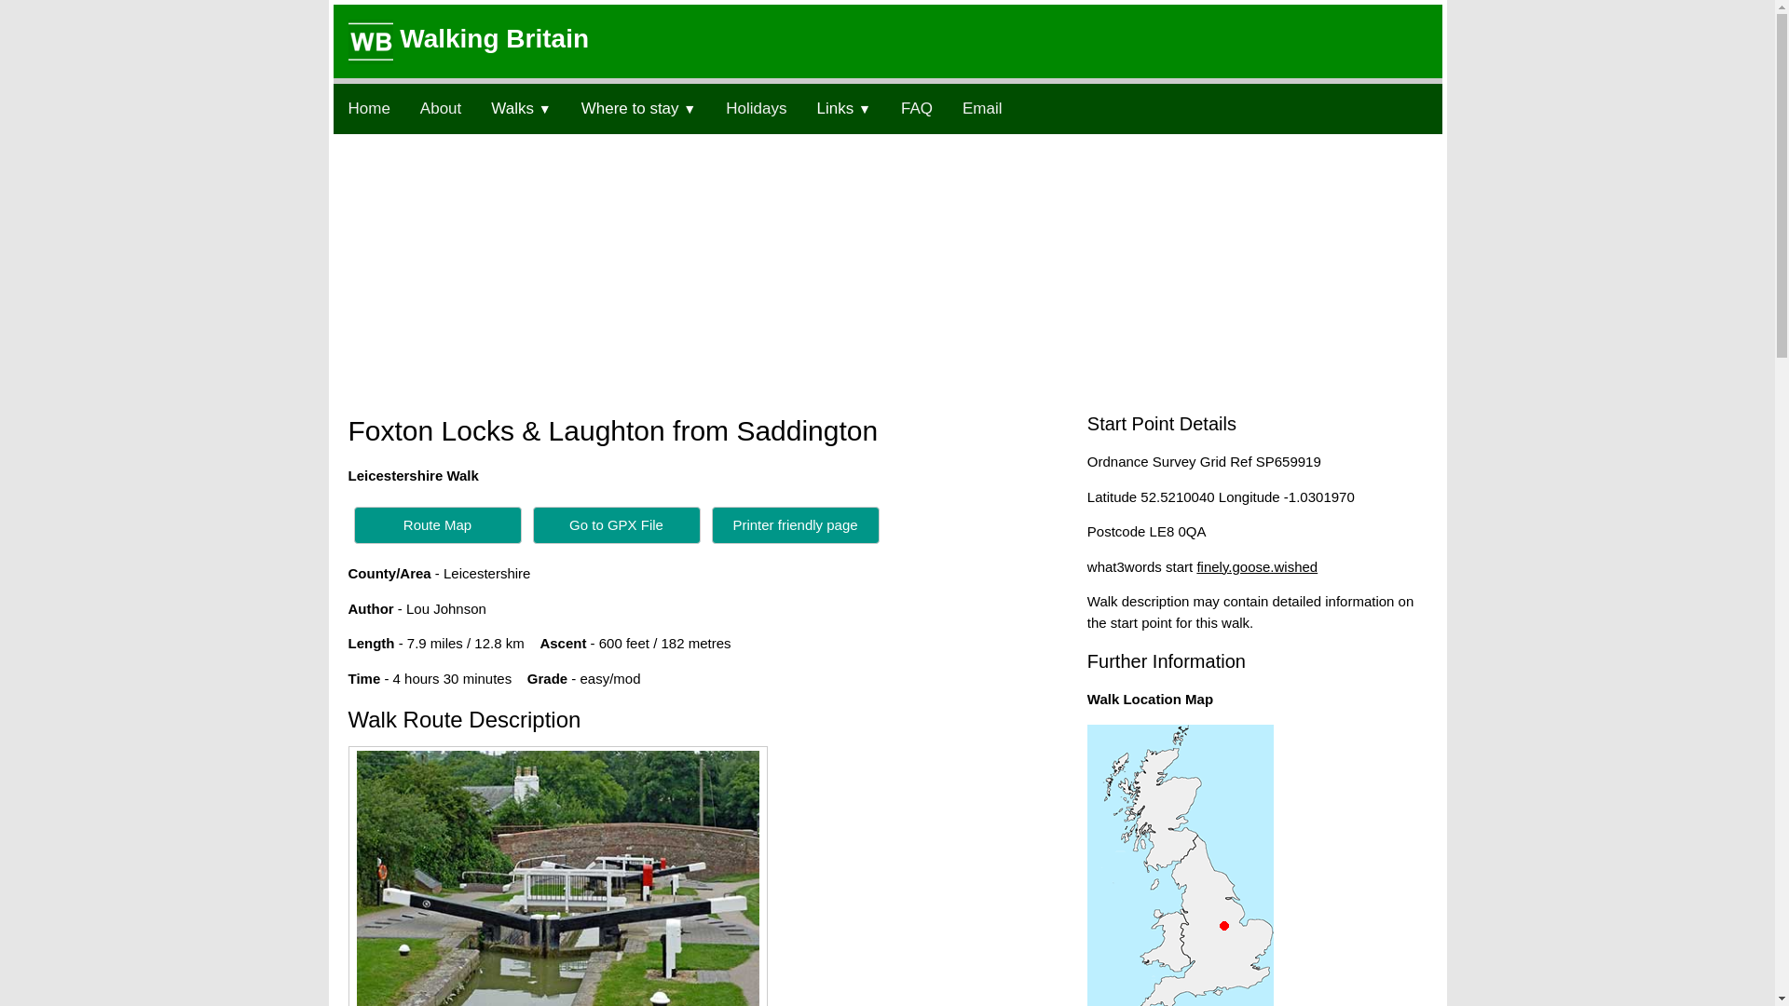 This screenshot has width=1789, height=1006. I want to click on Holidays, so click(756, 108).